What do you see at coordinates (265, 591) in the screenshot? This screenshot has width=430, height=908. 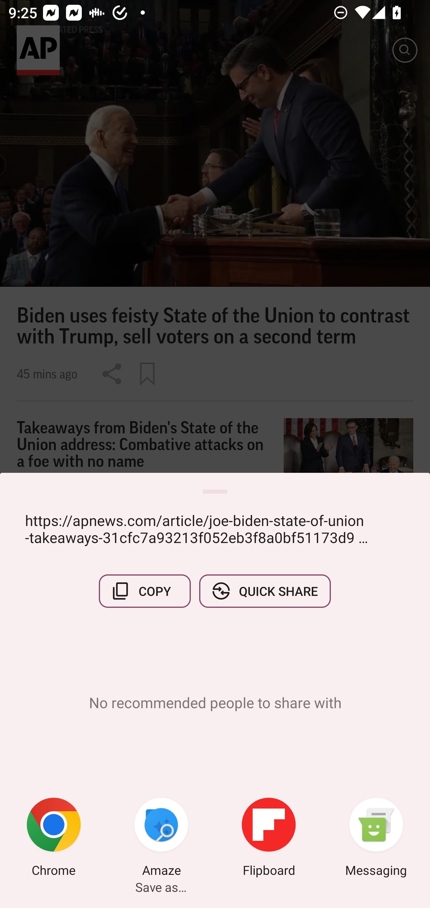 I see `QUICK SHARE` at bounding box center [265, 591].